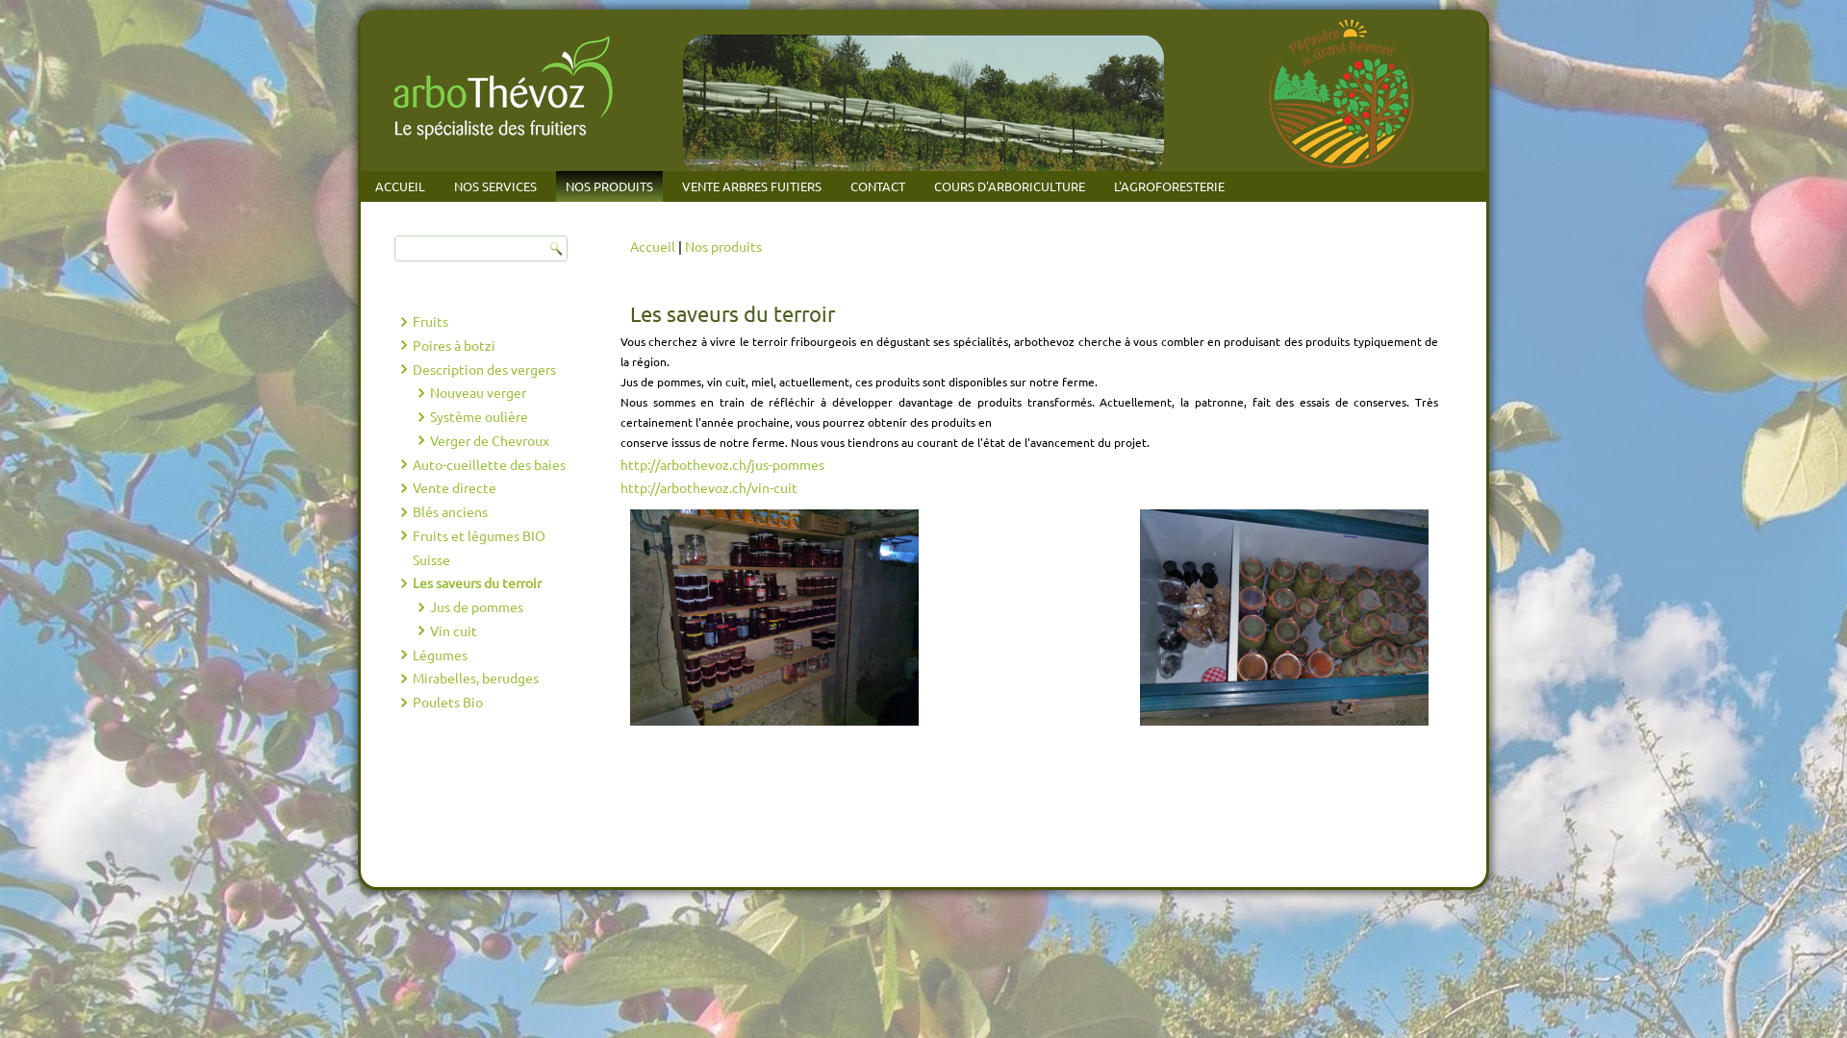 This screenshot has width=1847, height=1038. Describe the element at coordinates (1170, 186) in the screenshot. I see `L'AGROFORESTERIE` at that location.